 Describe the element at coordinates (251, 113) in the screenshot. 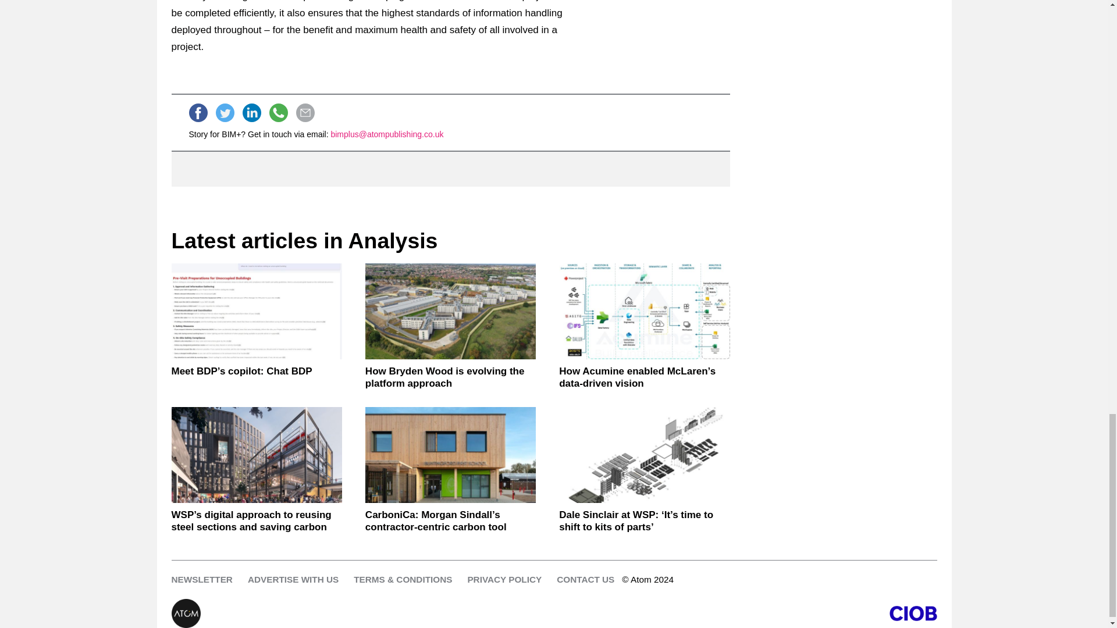

I see `Share on LinkedIn` at that location.